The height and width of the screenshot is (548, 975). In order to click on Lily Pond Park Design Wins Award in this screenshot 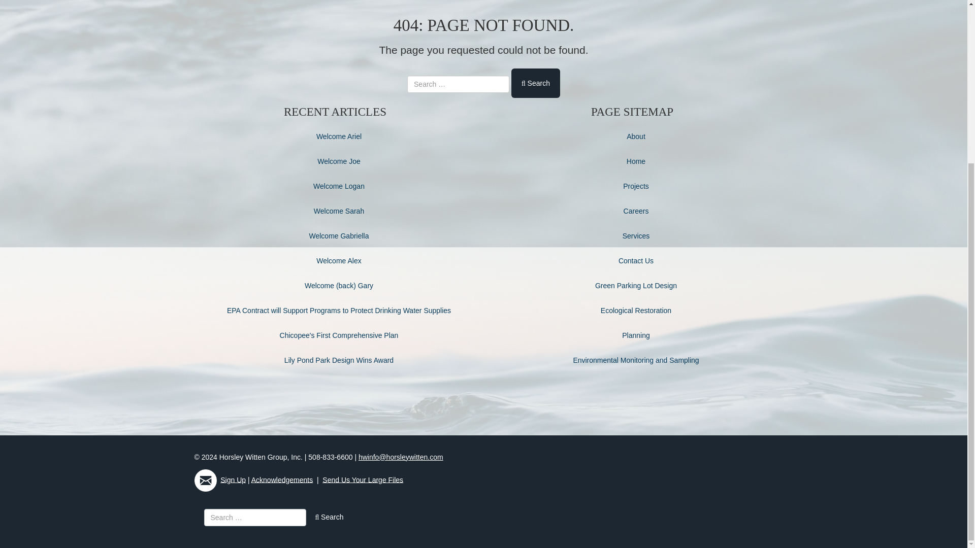, I will do `click(339, 360)`.